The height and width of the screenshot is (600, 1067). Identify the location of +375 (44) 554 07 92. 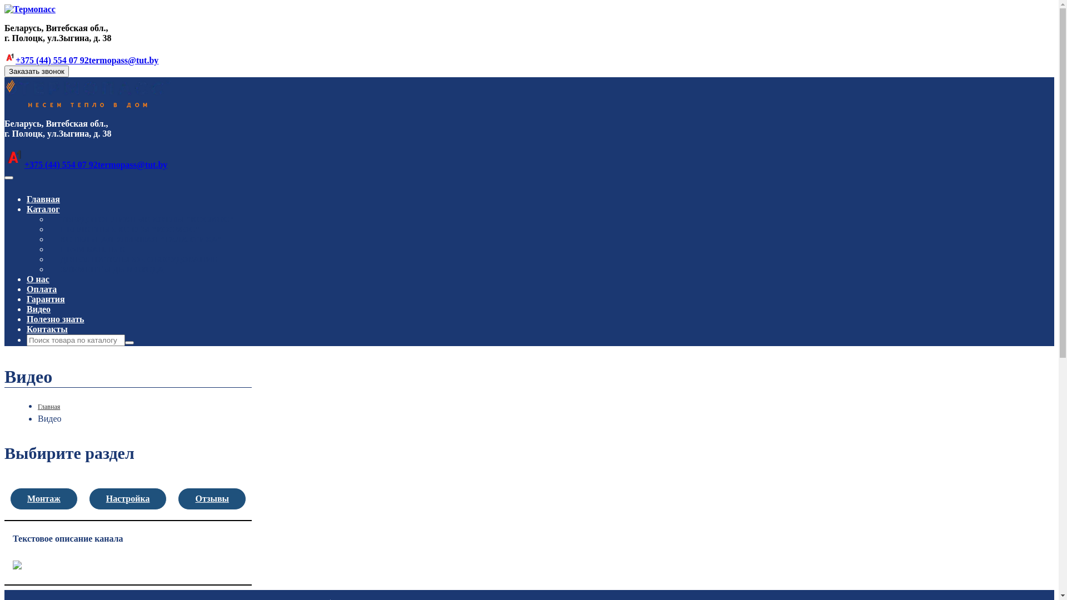
(51, 164).